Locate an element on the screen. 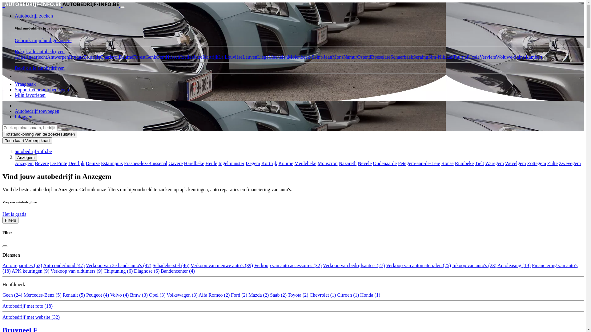  Schaerbeek is located at coordinates (402, 57).